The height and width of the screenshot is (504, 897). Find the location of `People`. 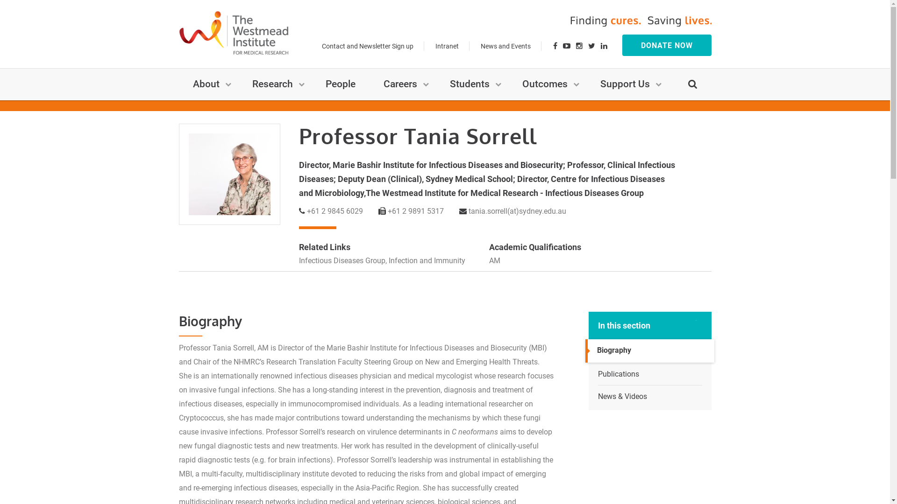

People is located at coordinates (216, 107).